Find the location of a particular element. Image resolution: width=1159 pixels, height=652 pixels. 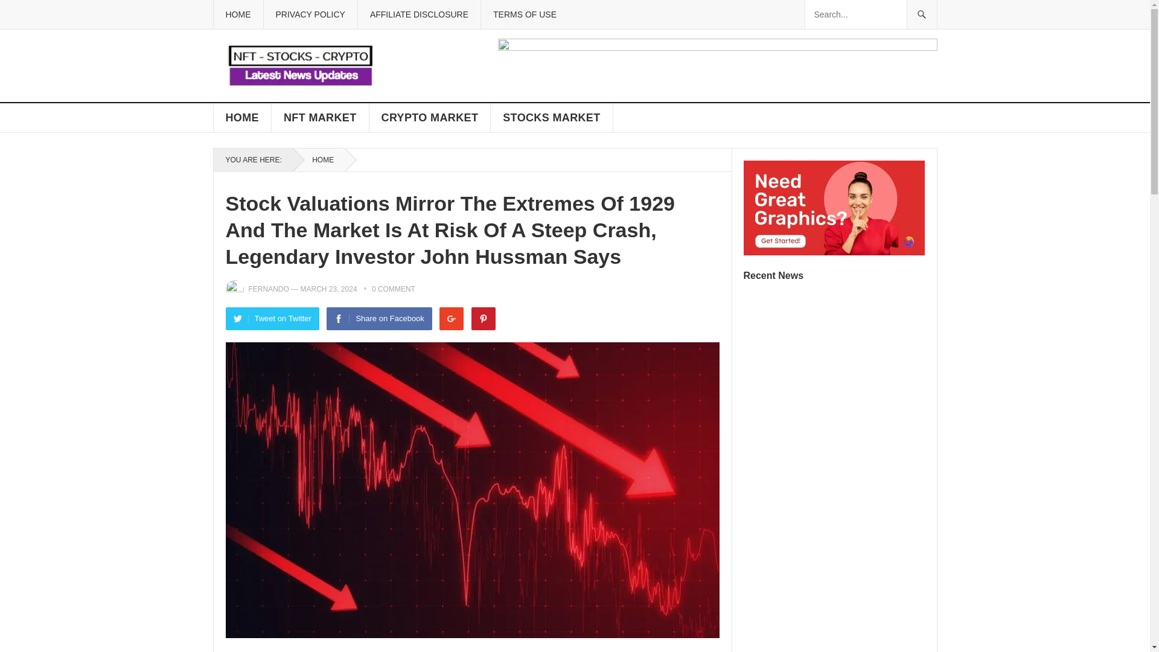

STOCKS MARKET is located at coordinates (552, 117).